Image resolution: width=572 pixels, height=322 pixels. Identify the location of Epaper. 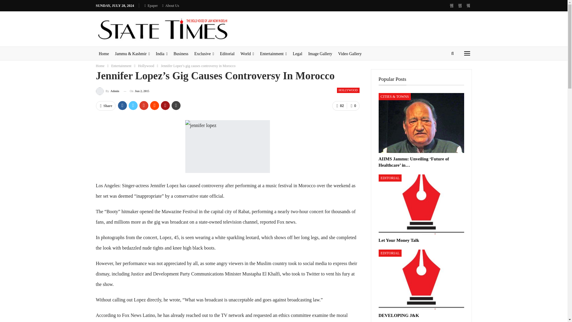
(151, 5).